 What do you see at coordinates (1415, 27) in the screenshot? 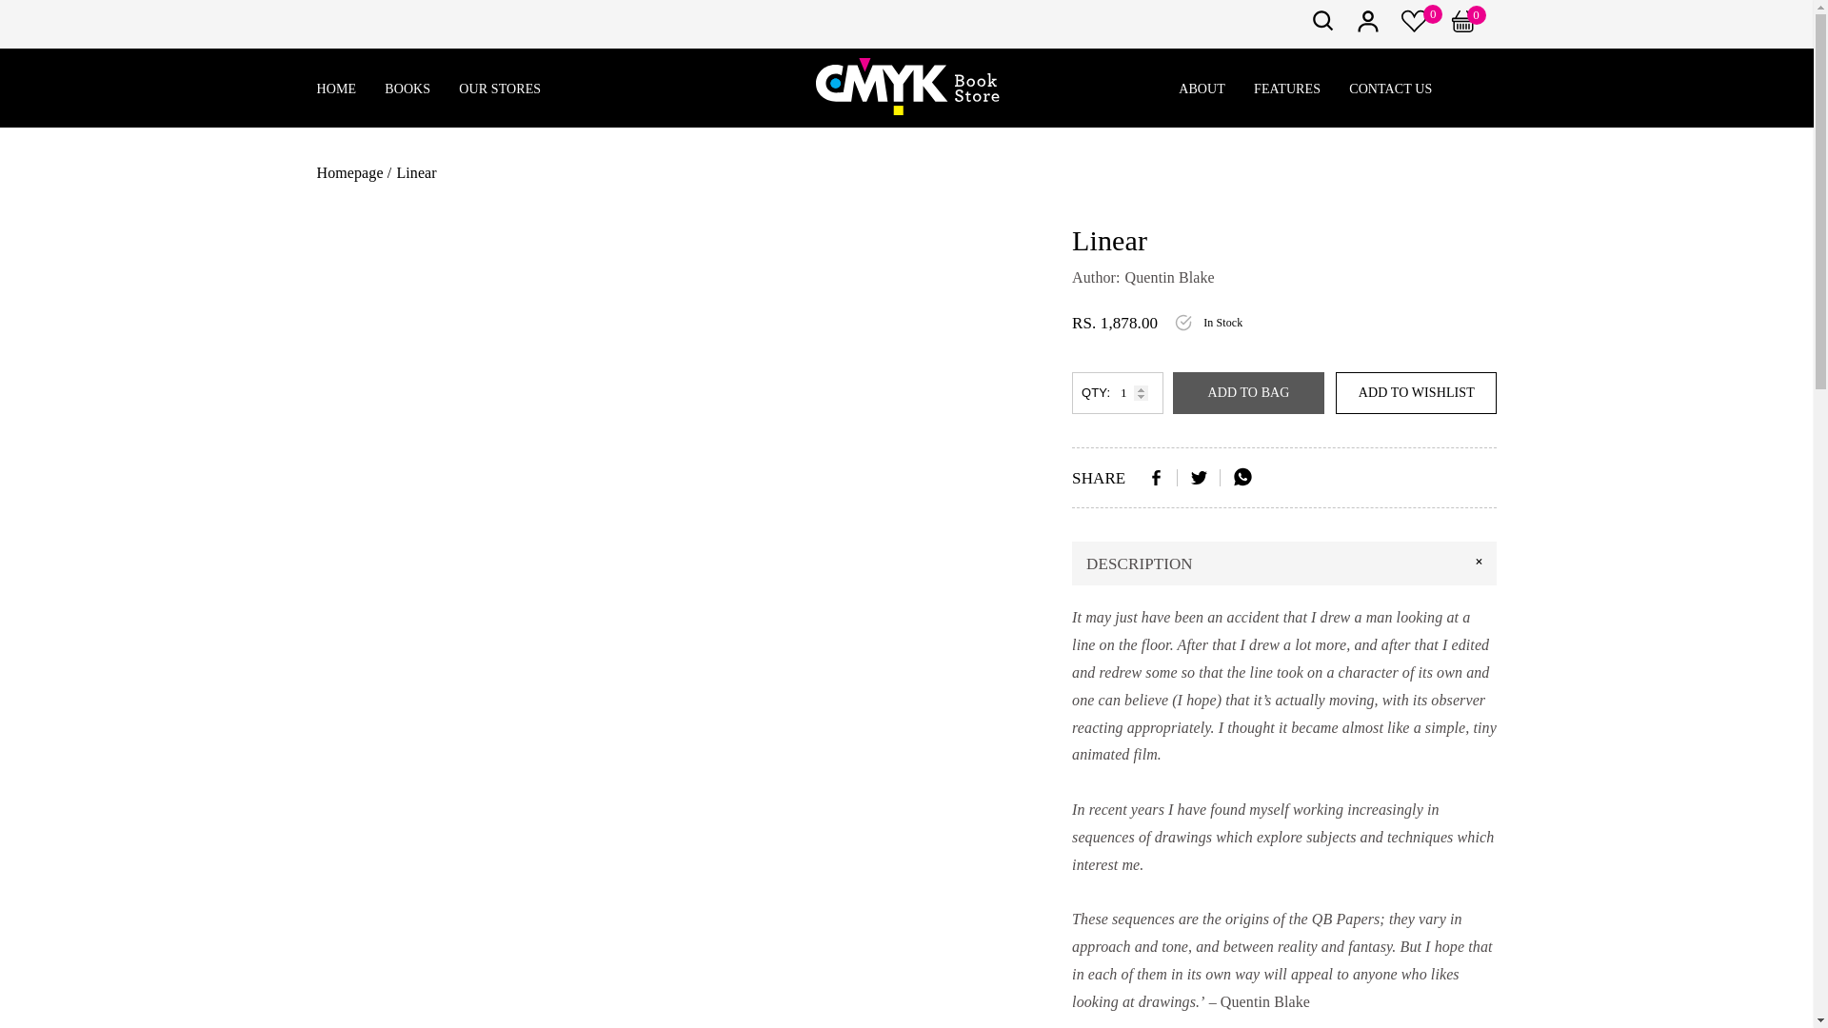
I see `0` at bounding box center [1415, 27].